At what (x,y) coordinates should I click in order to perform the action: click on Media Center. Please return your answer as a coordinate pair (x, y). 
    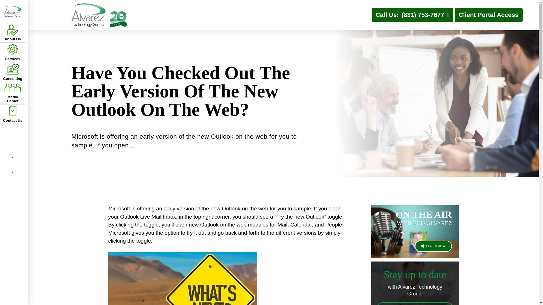
    Looking at the image, I should click on (12, 93).